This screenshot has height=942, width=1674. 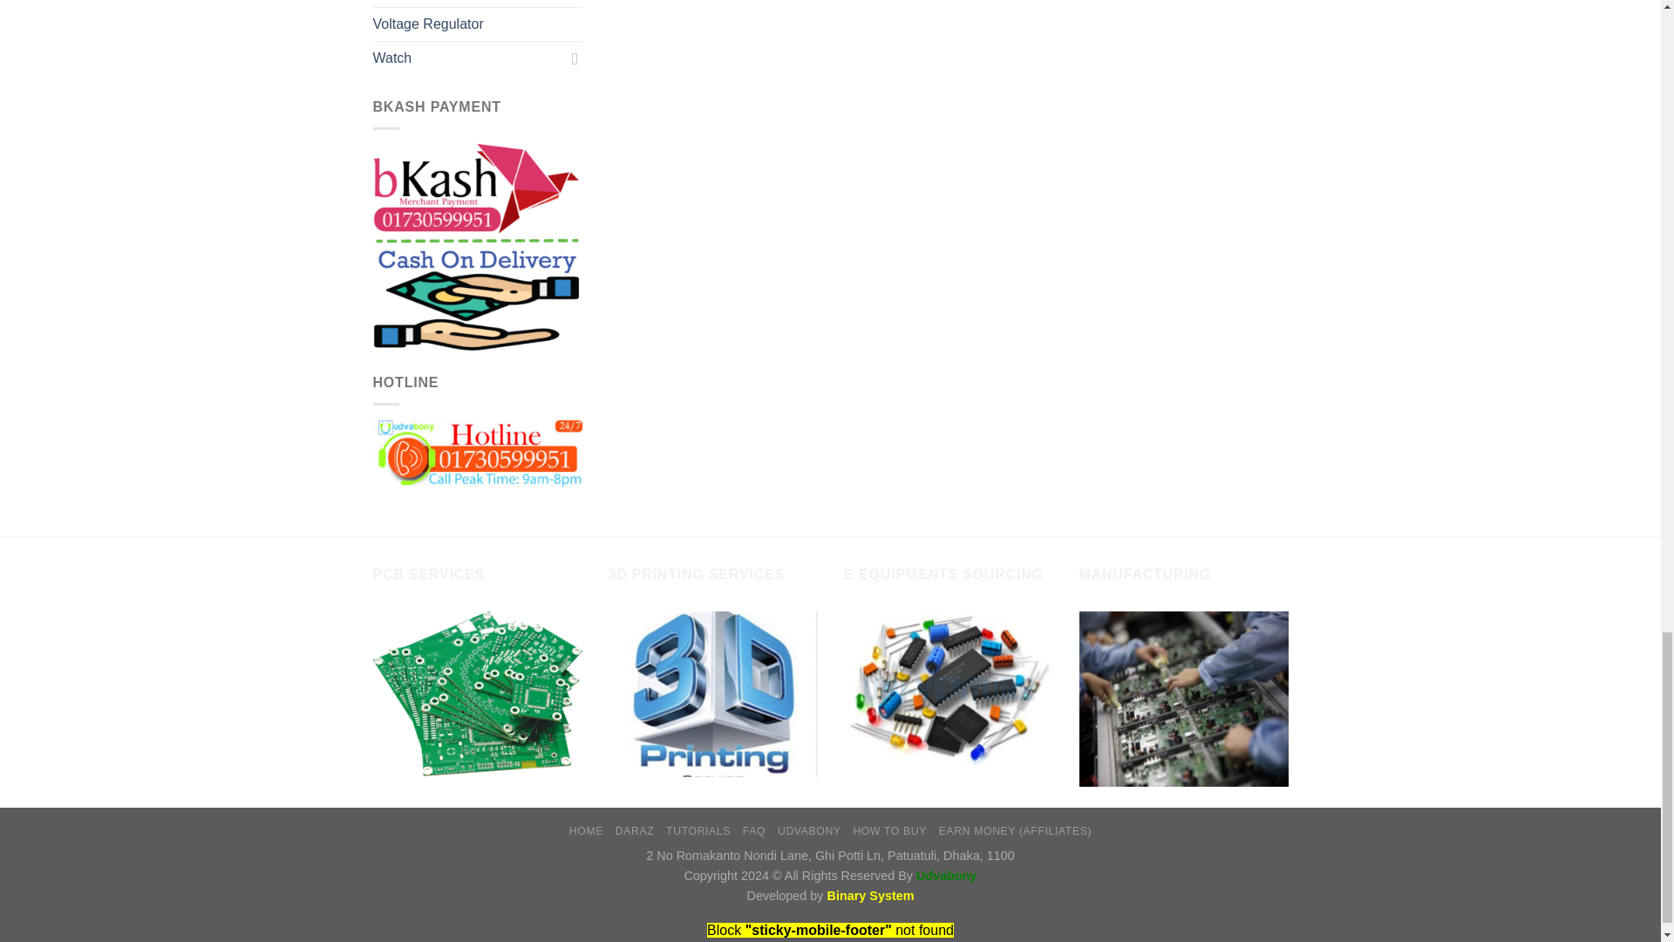 I want to click on 3D Printing Services, so click(x=713, y=694).